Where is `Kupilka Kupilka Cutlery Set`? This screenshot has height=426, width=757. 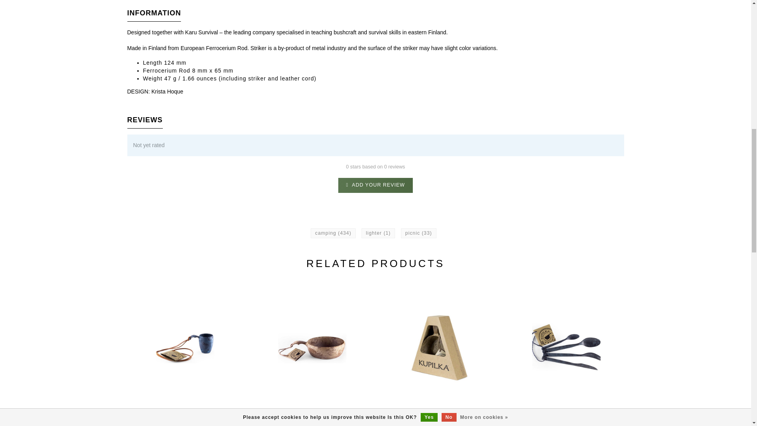
Kupilka Kupilka Cutlery Set is located at coordinates (566, 424).